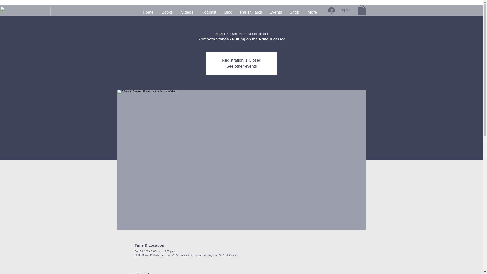 This screenshot has width=487, height=274. I want to click on Log In, so click(339, 10).